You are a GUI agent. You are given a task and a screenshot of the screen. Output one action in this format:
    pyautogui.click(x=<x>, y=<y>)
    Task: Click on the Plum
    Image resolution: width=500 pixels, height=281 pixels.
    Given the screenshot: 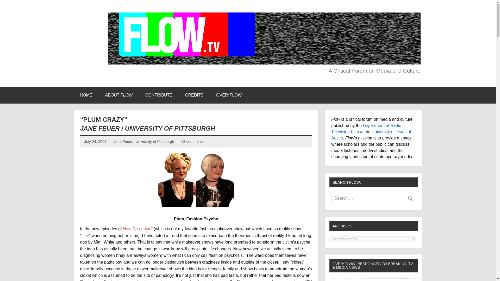 What is the action you would take?
    pyautogui.click(x=196, y=180)
    